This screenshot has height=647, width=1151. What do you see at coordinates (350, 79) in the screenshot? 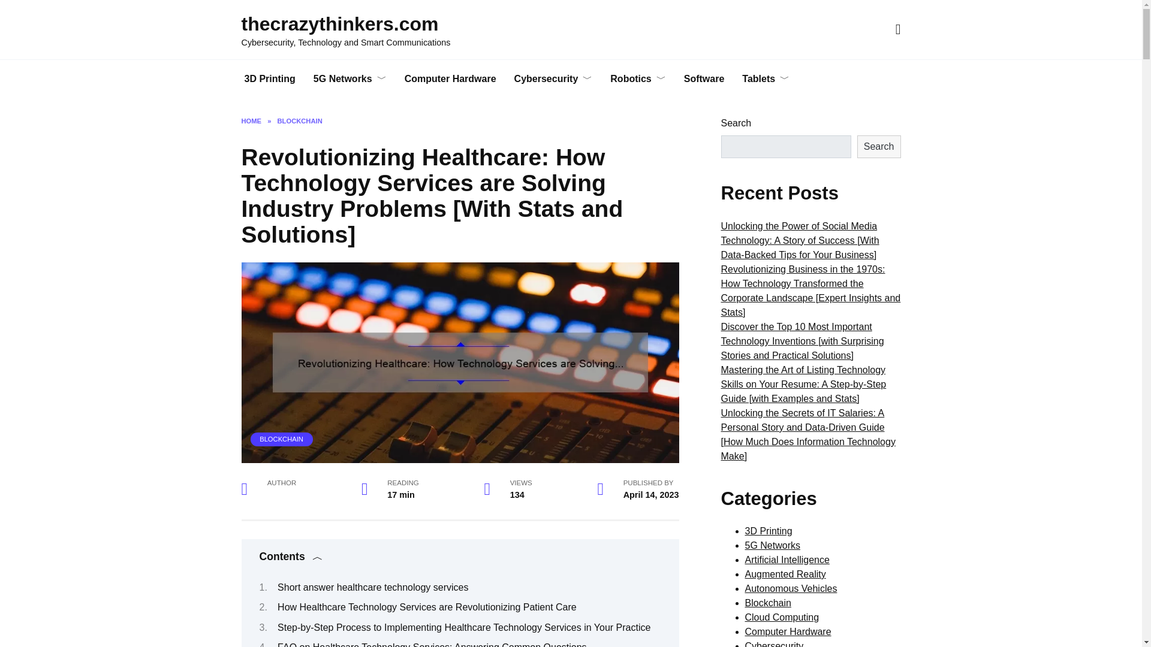
I see `5G Networks` at bounding box center [350, 79].